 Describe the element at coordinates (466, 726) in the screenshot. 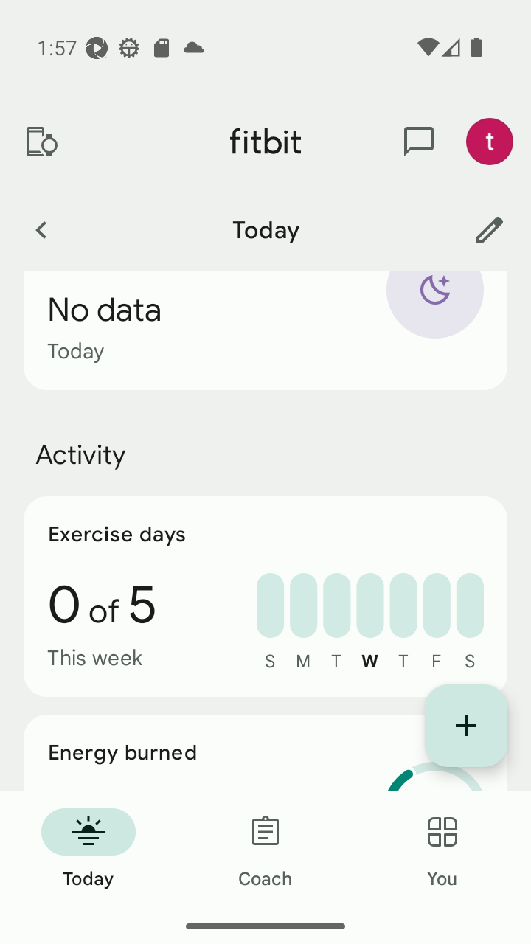

I see `Display list of quick log entries` at that location.